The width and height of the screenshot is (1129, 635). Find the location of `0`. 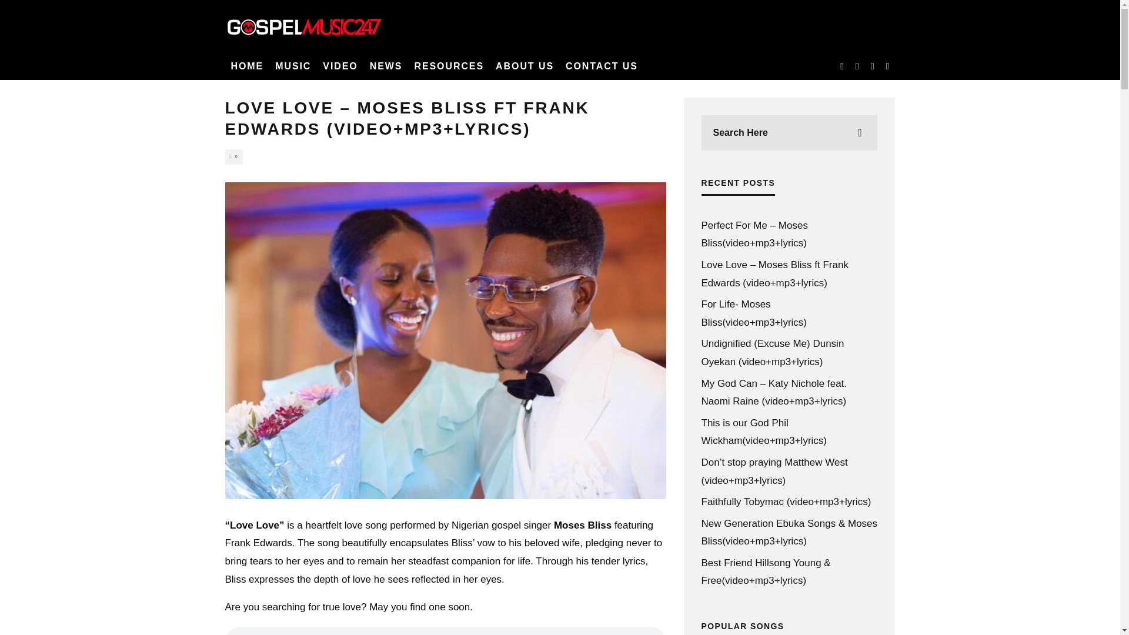

0 is located at coordinates (233, 156).